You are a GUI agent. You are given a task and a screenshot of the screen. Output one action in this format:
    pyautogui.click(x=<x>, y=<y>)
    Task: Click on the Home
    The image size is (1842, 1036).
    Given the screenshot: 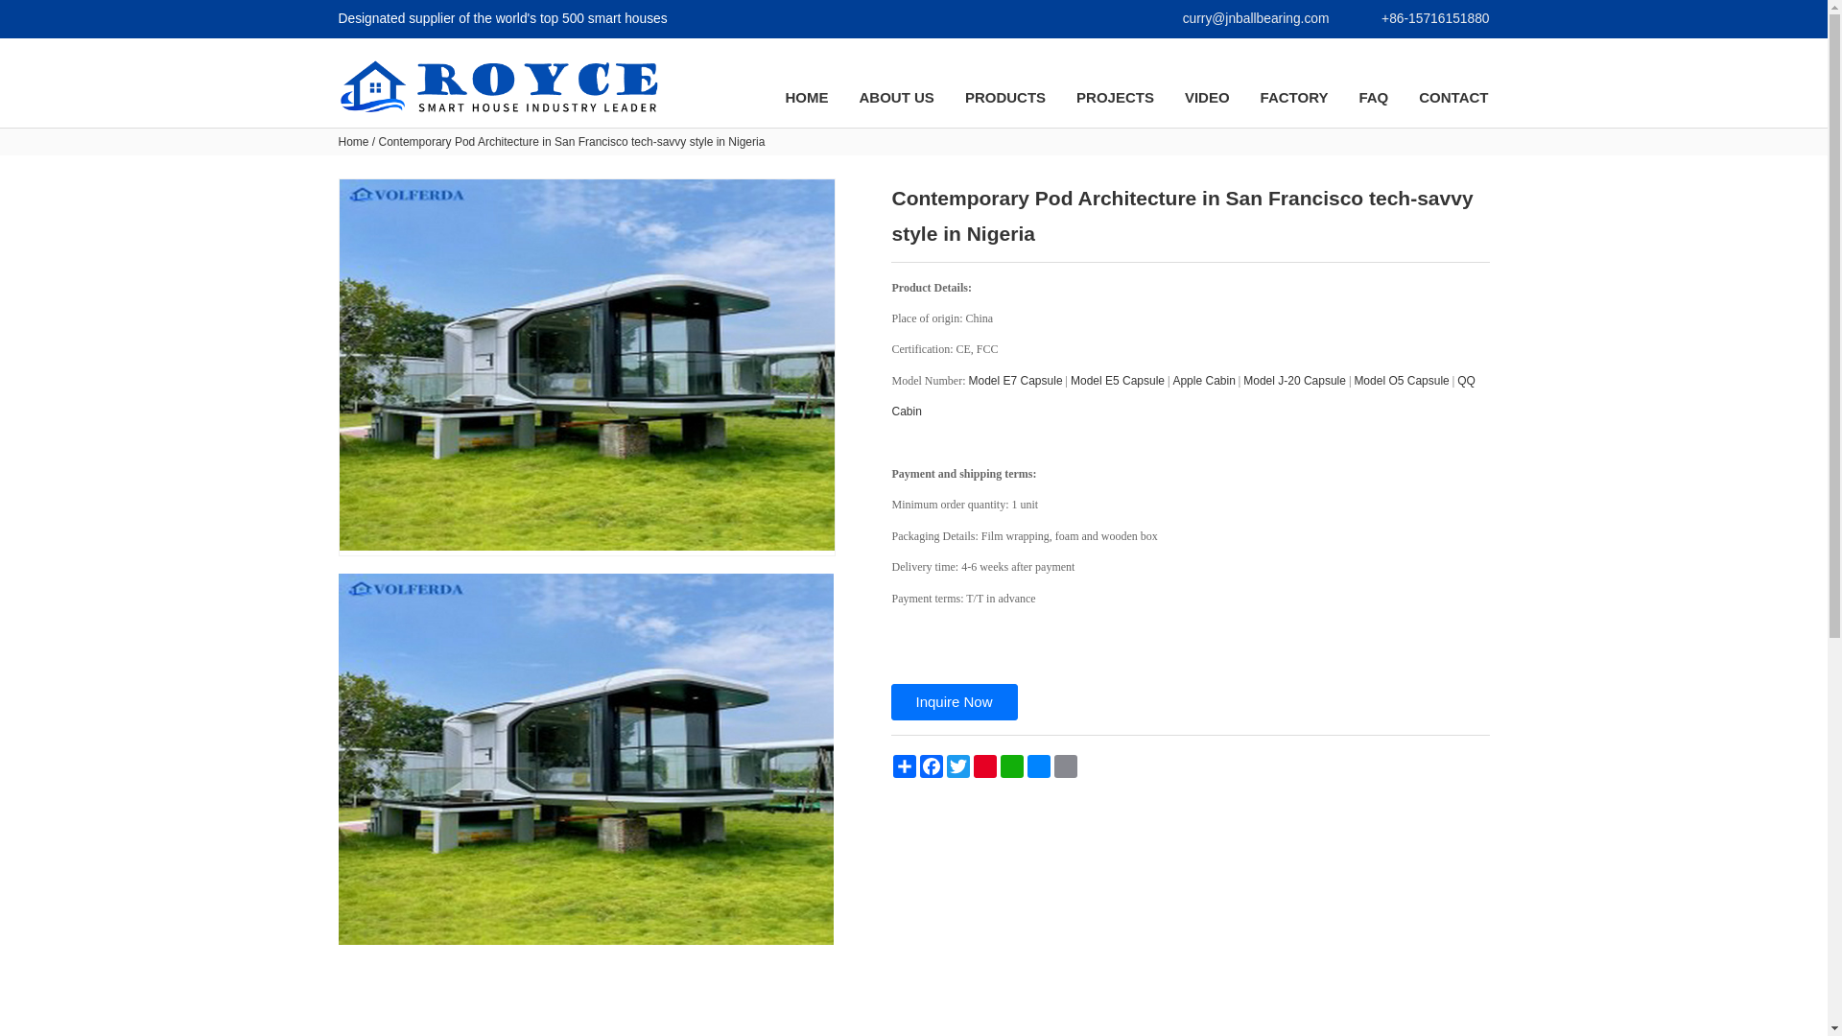 What is the action you would take?
    pyautogui.click(x=353, y=142)
    